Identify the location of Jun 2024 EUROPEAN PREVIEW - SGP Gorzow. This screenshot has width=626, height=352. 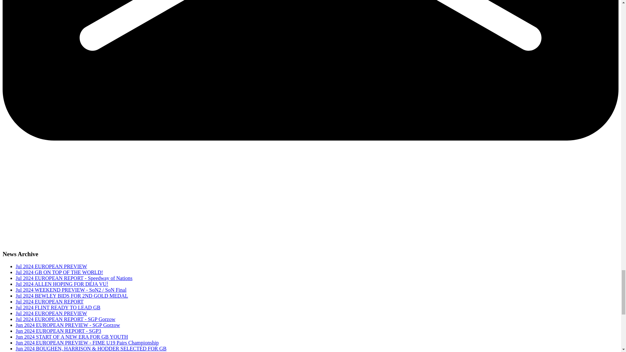
(68, 325).